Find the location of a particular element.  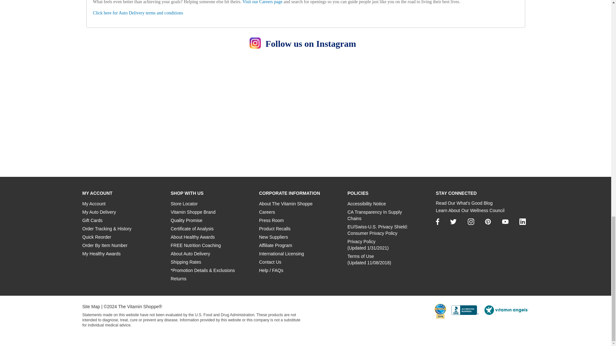

LinkedIn is located at coordinates (522, 222).